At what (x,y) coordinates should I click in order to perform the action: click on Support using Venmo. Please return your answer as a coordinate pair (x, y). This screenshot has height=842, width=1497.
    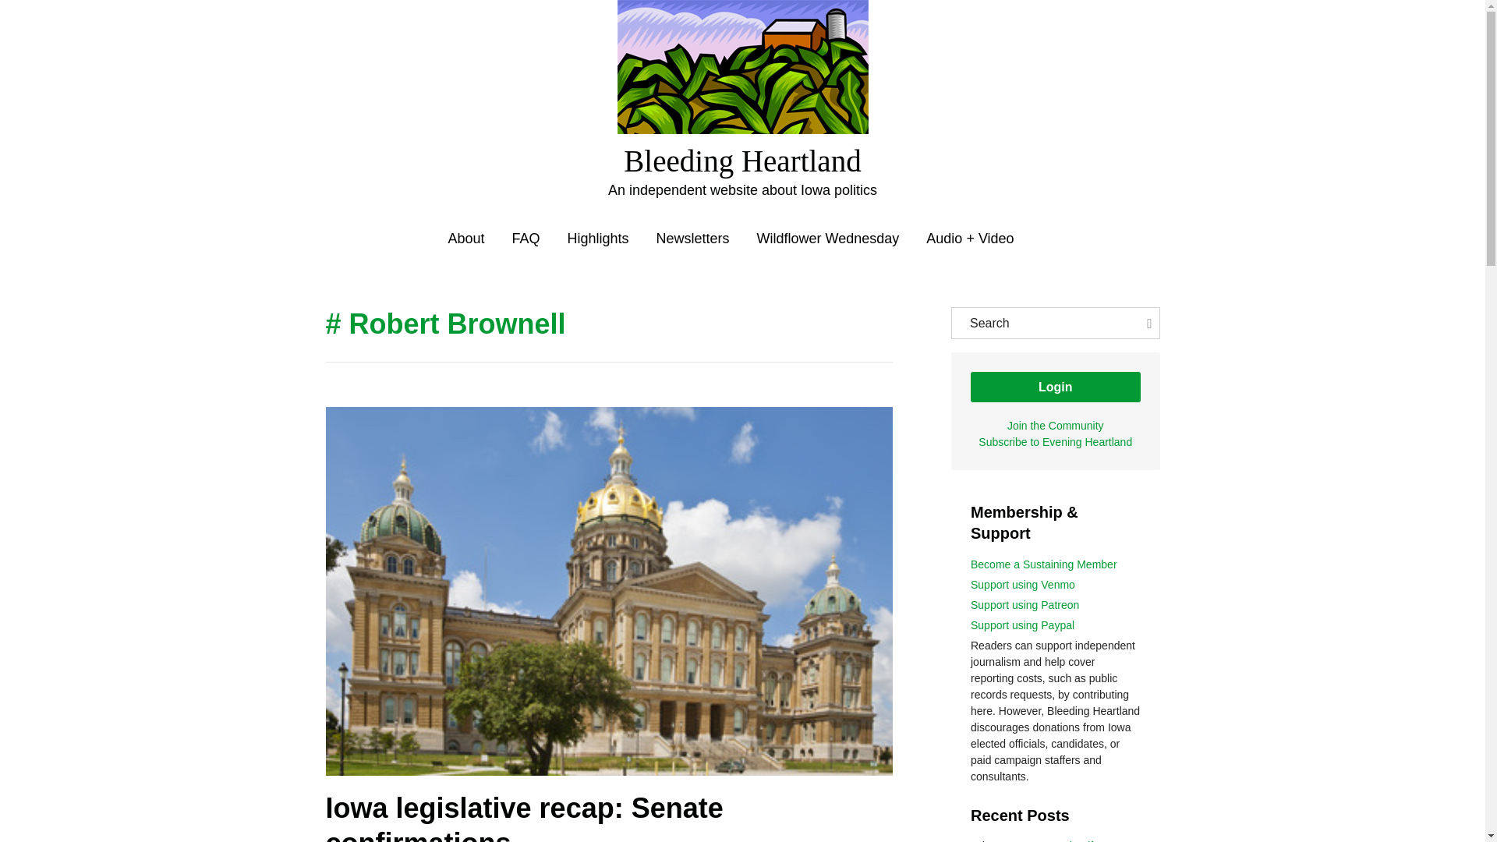
    Looking at the image, I should click on (1022, 585).